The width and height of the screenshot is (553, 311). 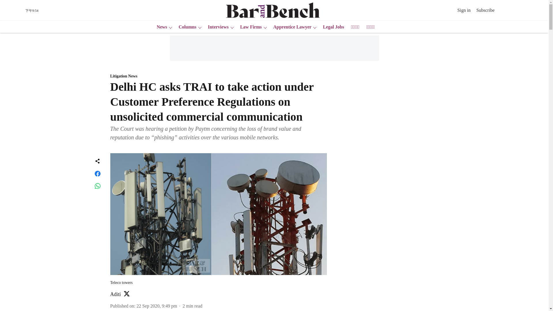 What do you see at coordinates (274, 48) in the screenshot?
I see `3rd party ad content` at bounding box center [274, 48].